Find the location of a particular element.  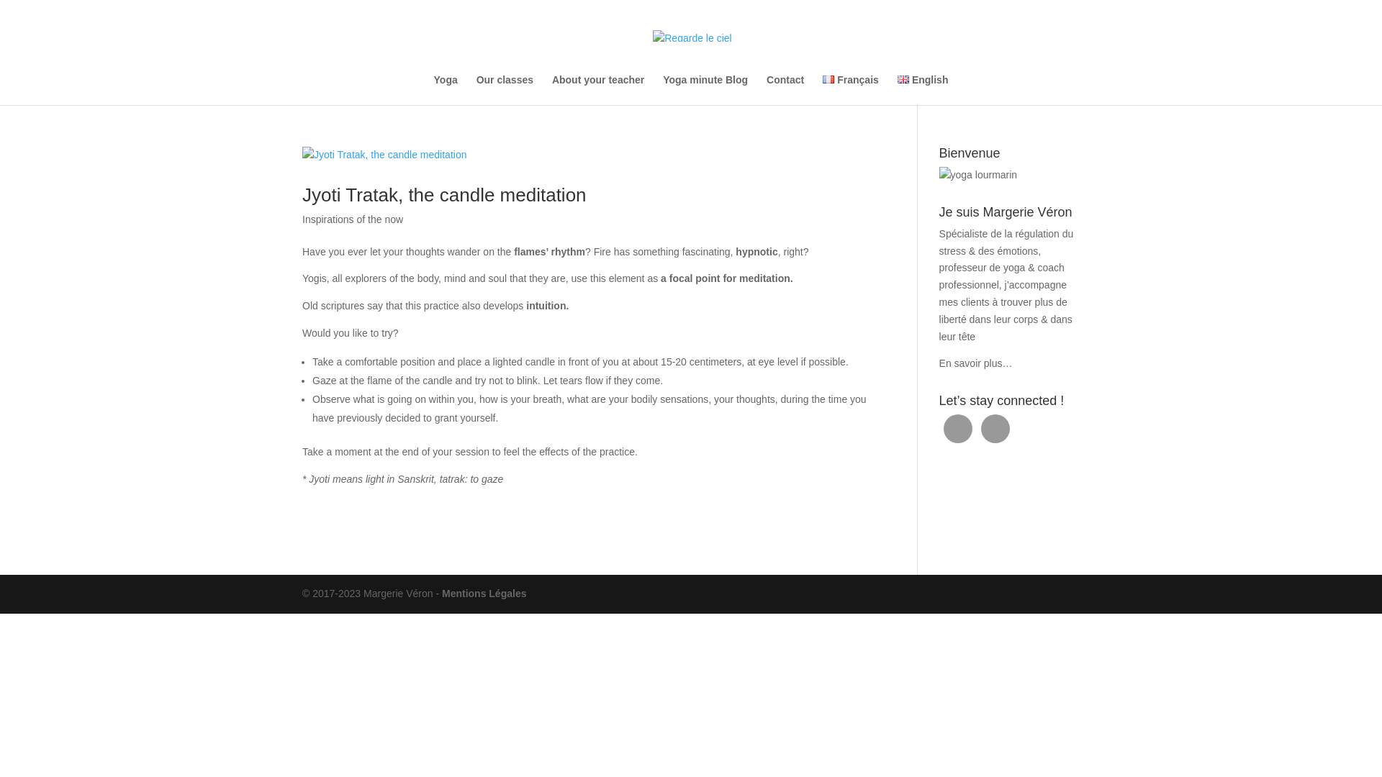

Inspirations of the now is located at coordinates (353, 219).